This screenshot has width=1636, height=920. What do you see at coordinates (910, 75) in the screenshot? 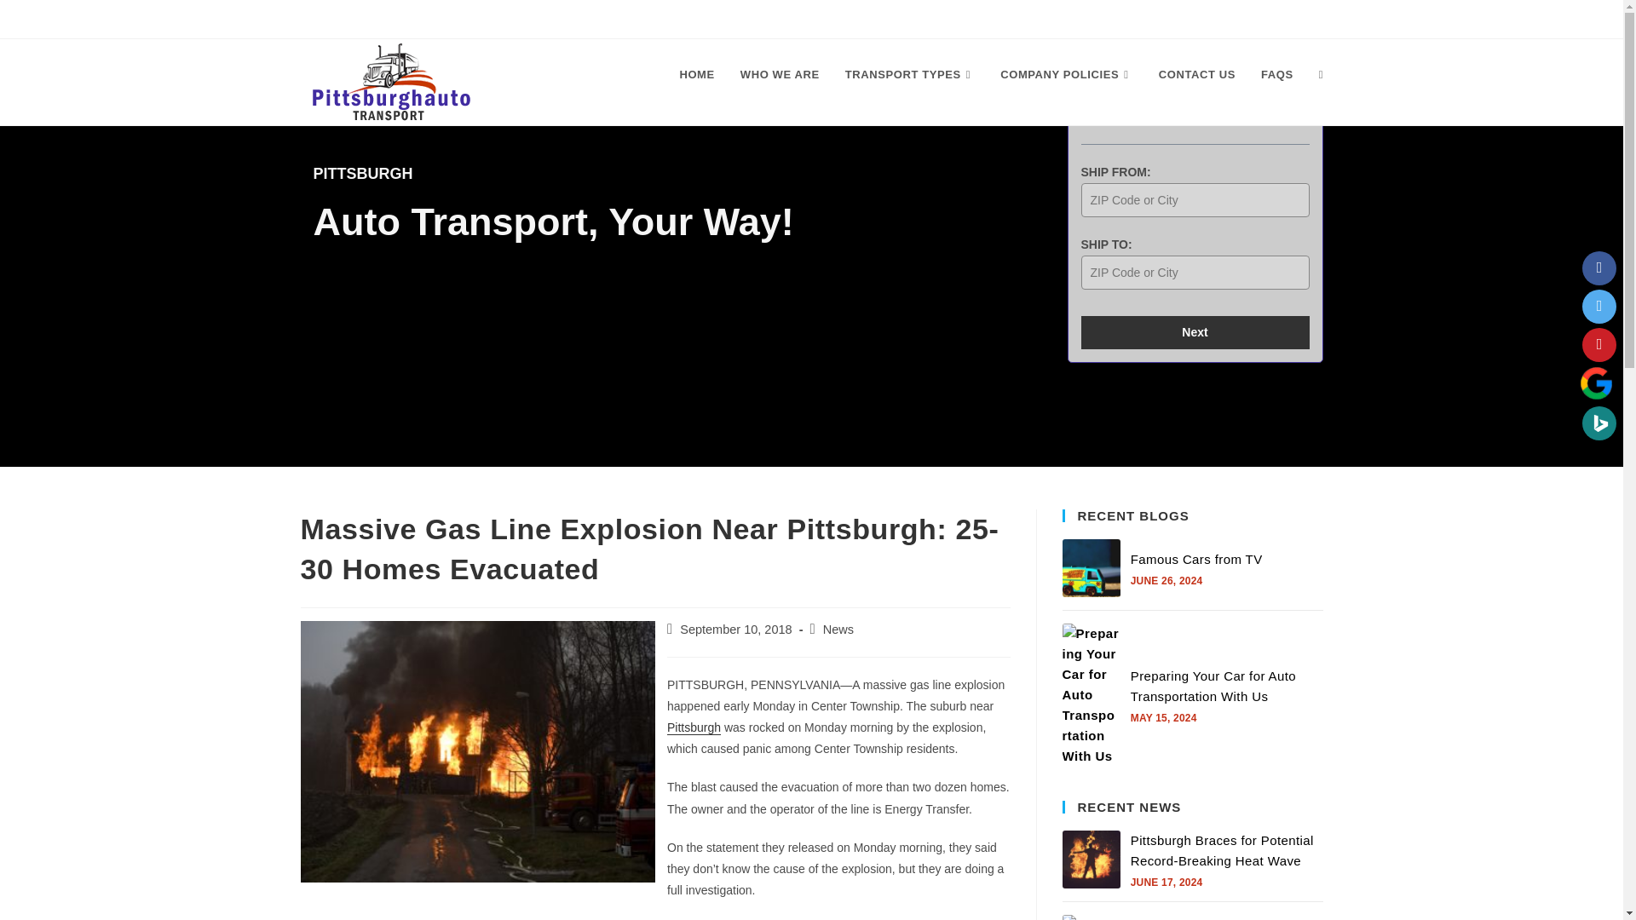
I see `TRANSPORT TYPES` at bounding box center [910, 75].